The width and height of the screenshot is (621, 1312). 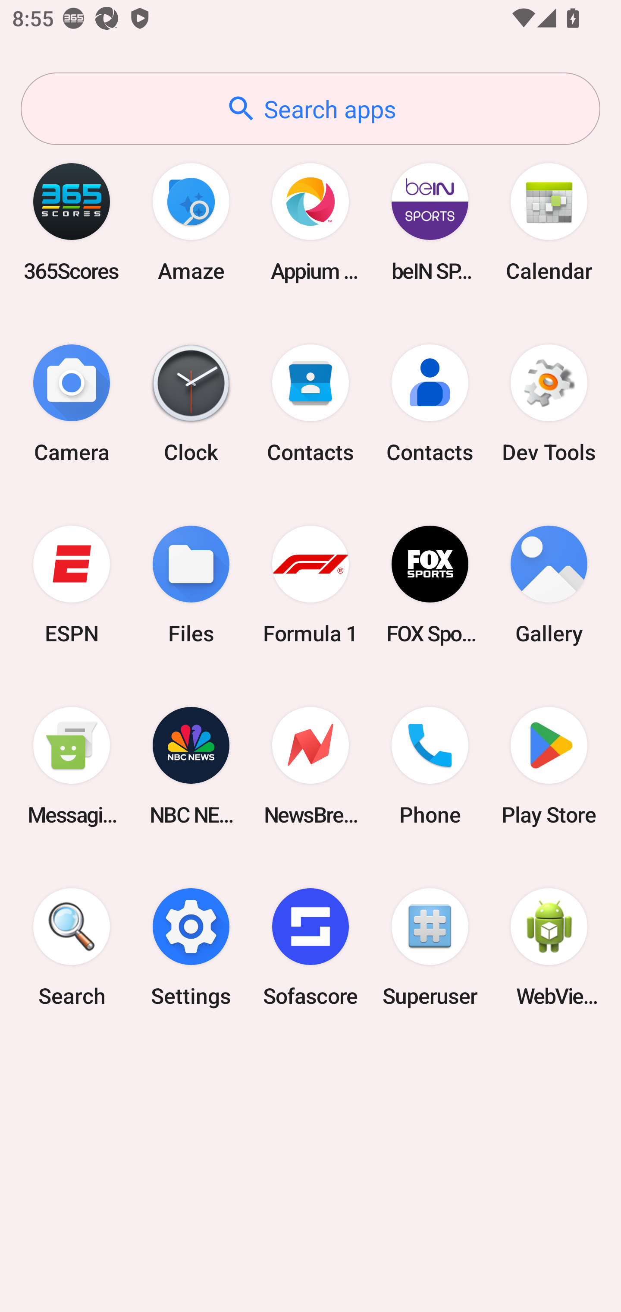 I want to click on Contacts, so click(x=310, y=403).